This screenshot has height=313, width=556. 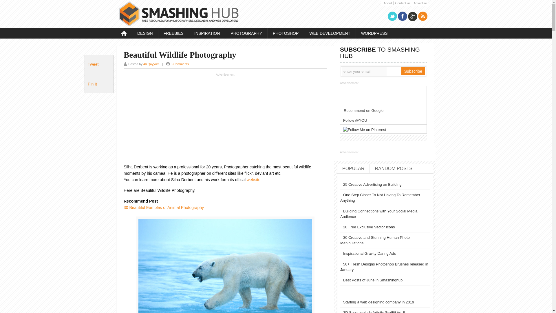 What do you see at coordinates (145, 33) in the screenshot?
I see `DESIGN` at bounding box center [145, 33].